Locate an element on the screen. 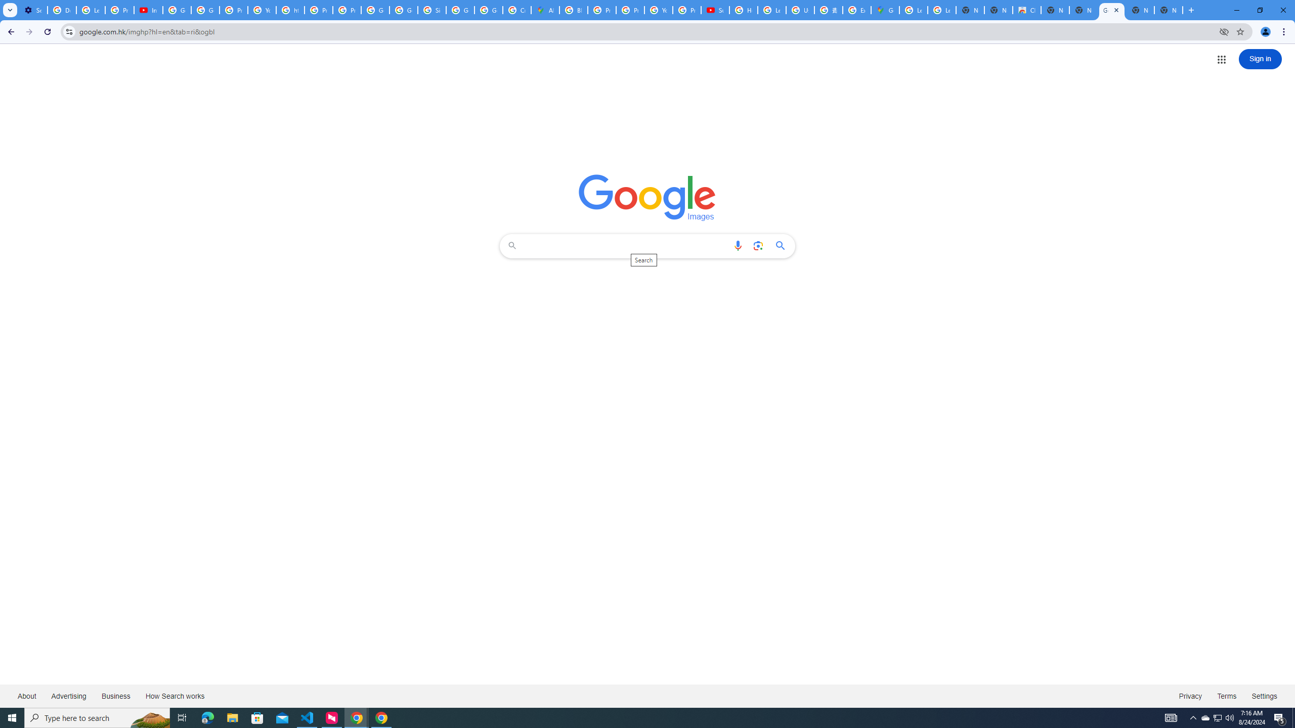 This screenshot has height=728, width=1295. Google Images is located at coordinates (647, 197).